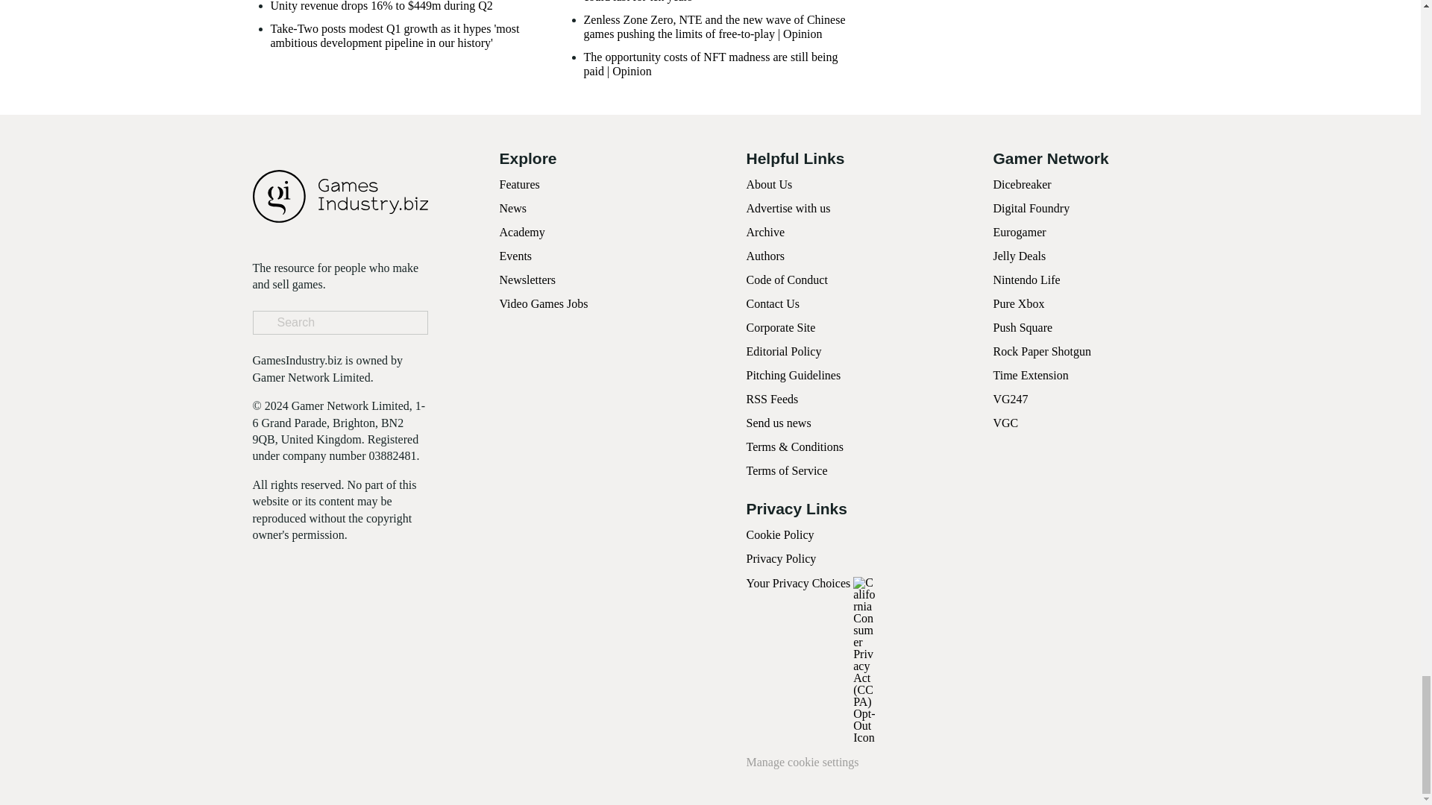 Image resolution: width=1432 pixels, height=805 pixels. Describe the element at coordinates (765, 232) in the screenshot. I see `Archive` at that location.